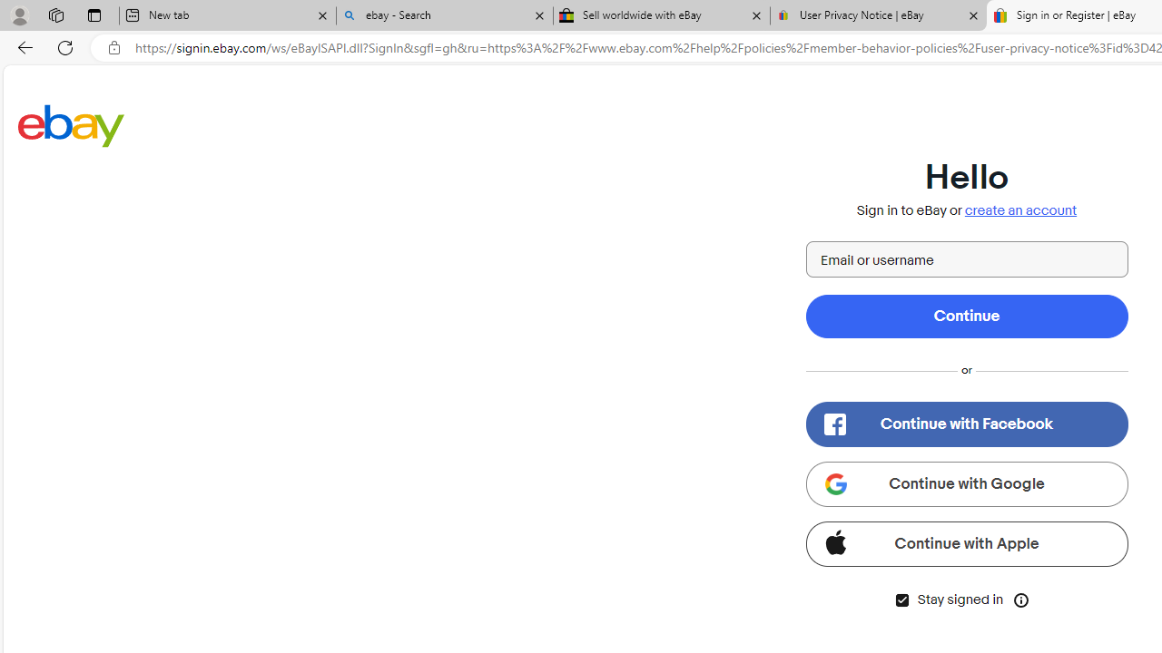 This screenshot has height=653, width=1162. Describe the element at coordinates (878, 16) in the screenshot. I see `User Privacy Notice | eBay` at that location.